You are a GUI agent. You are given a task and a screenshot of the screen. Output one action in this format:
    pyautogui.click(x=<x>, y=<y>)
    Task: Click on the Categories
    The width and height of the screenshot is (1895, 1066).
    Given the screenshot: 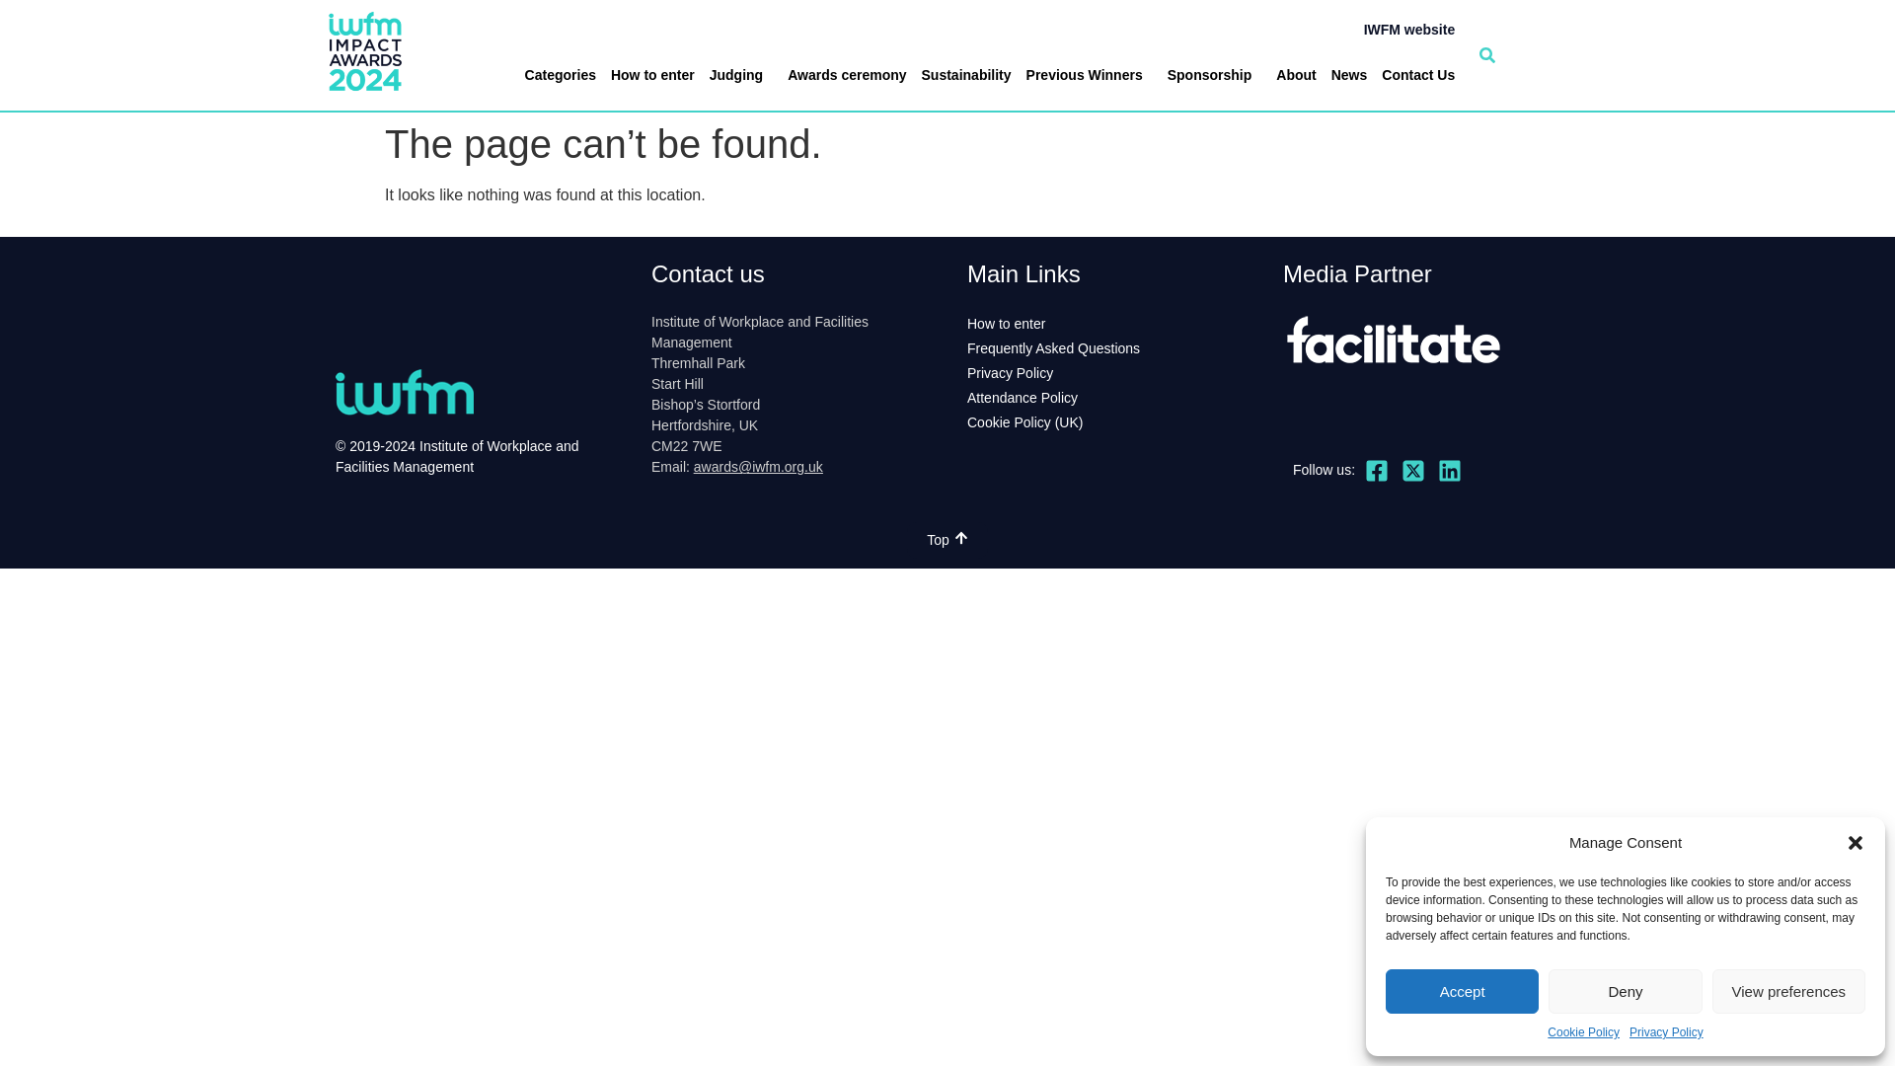 What is the action you would take?
    pyautogui.click(x=560, y=75)
    